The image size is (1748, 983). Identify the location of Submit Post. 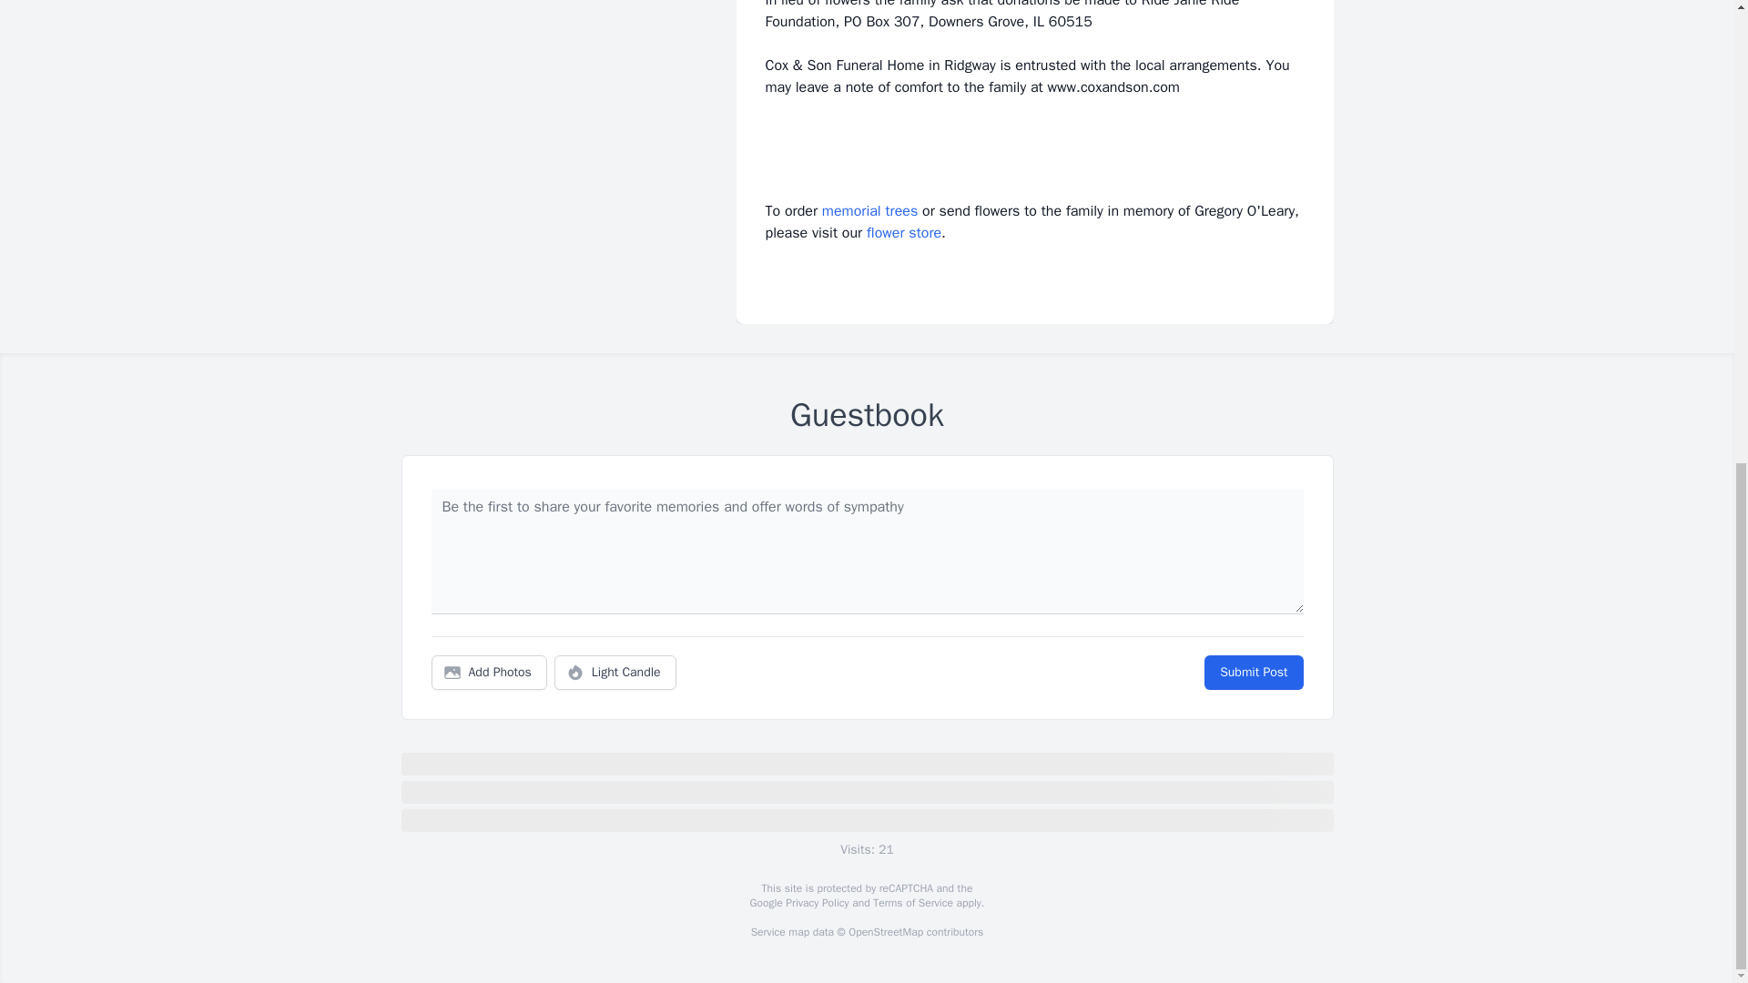
(1253, 673).